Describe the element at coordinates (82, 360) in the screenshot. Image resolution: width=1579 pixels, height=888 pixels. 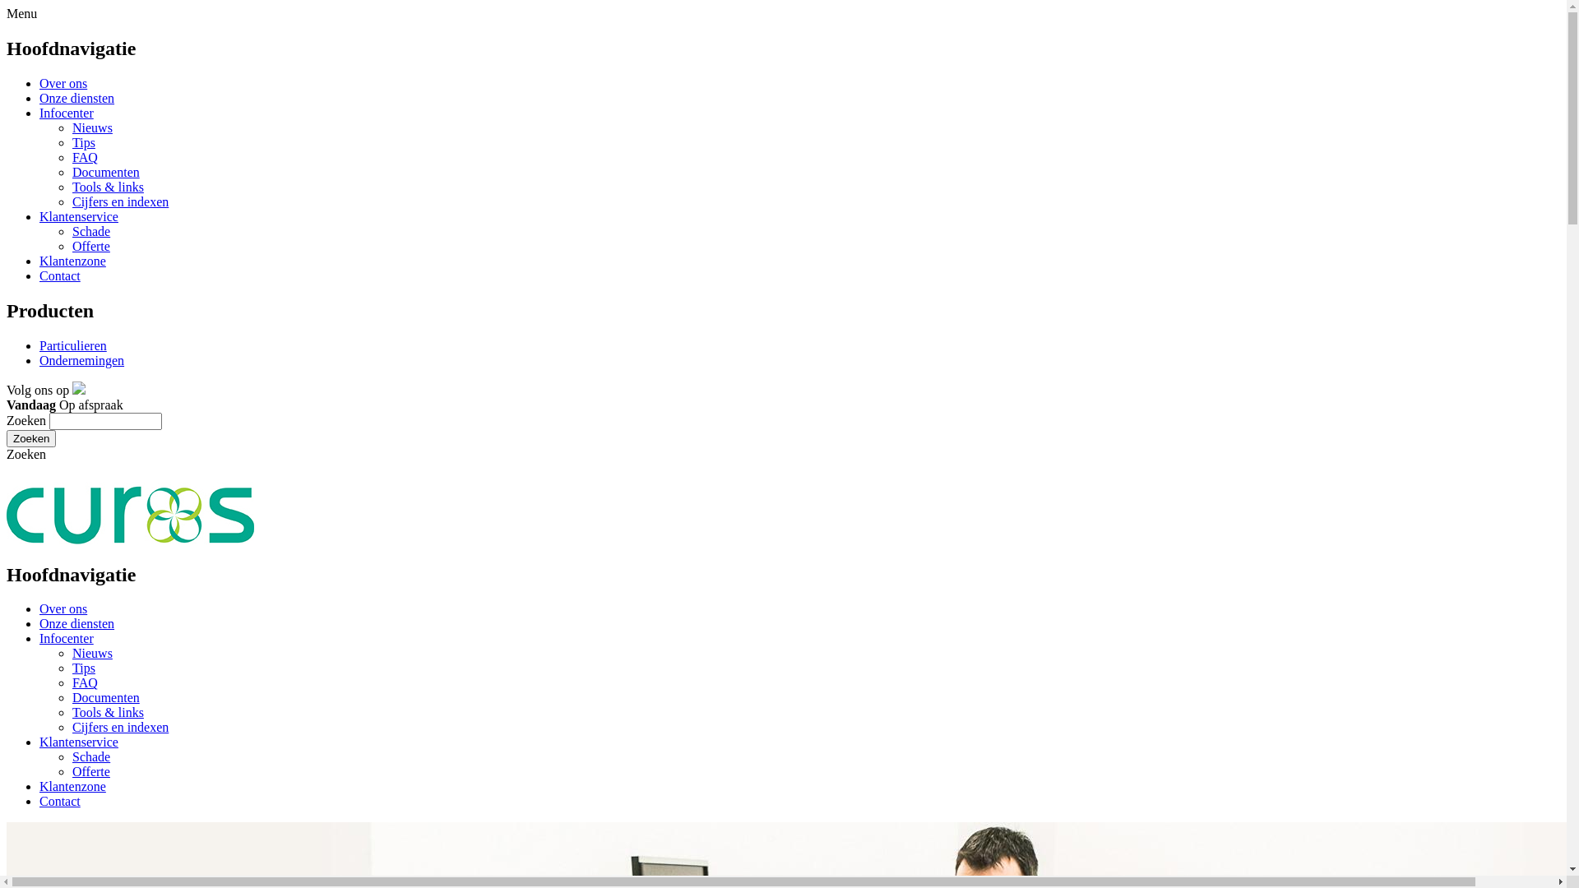
I see `Ondernemingen` at that location.